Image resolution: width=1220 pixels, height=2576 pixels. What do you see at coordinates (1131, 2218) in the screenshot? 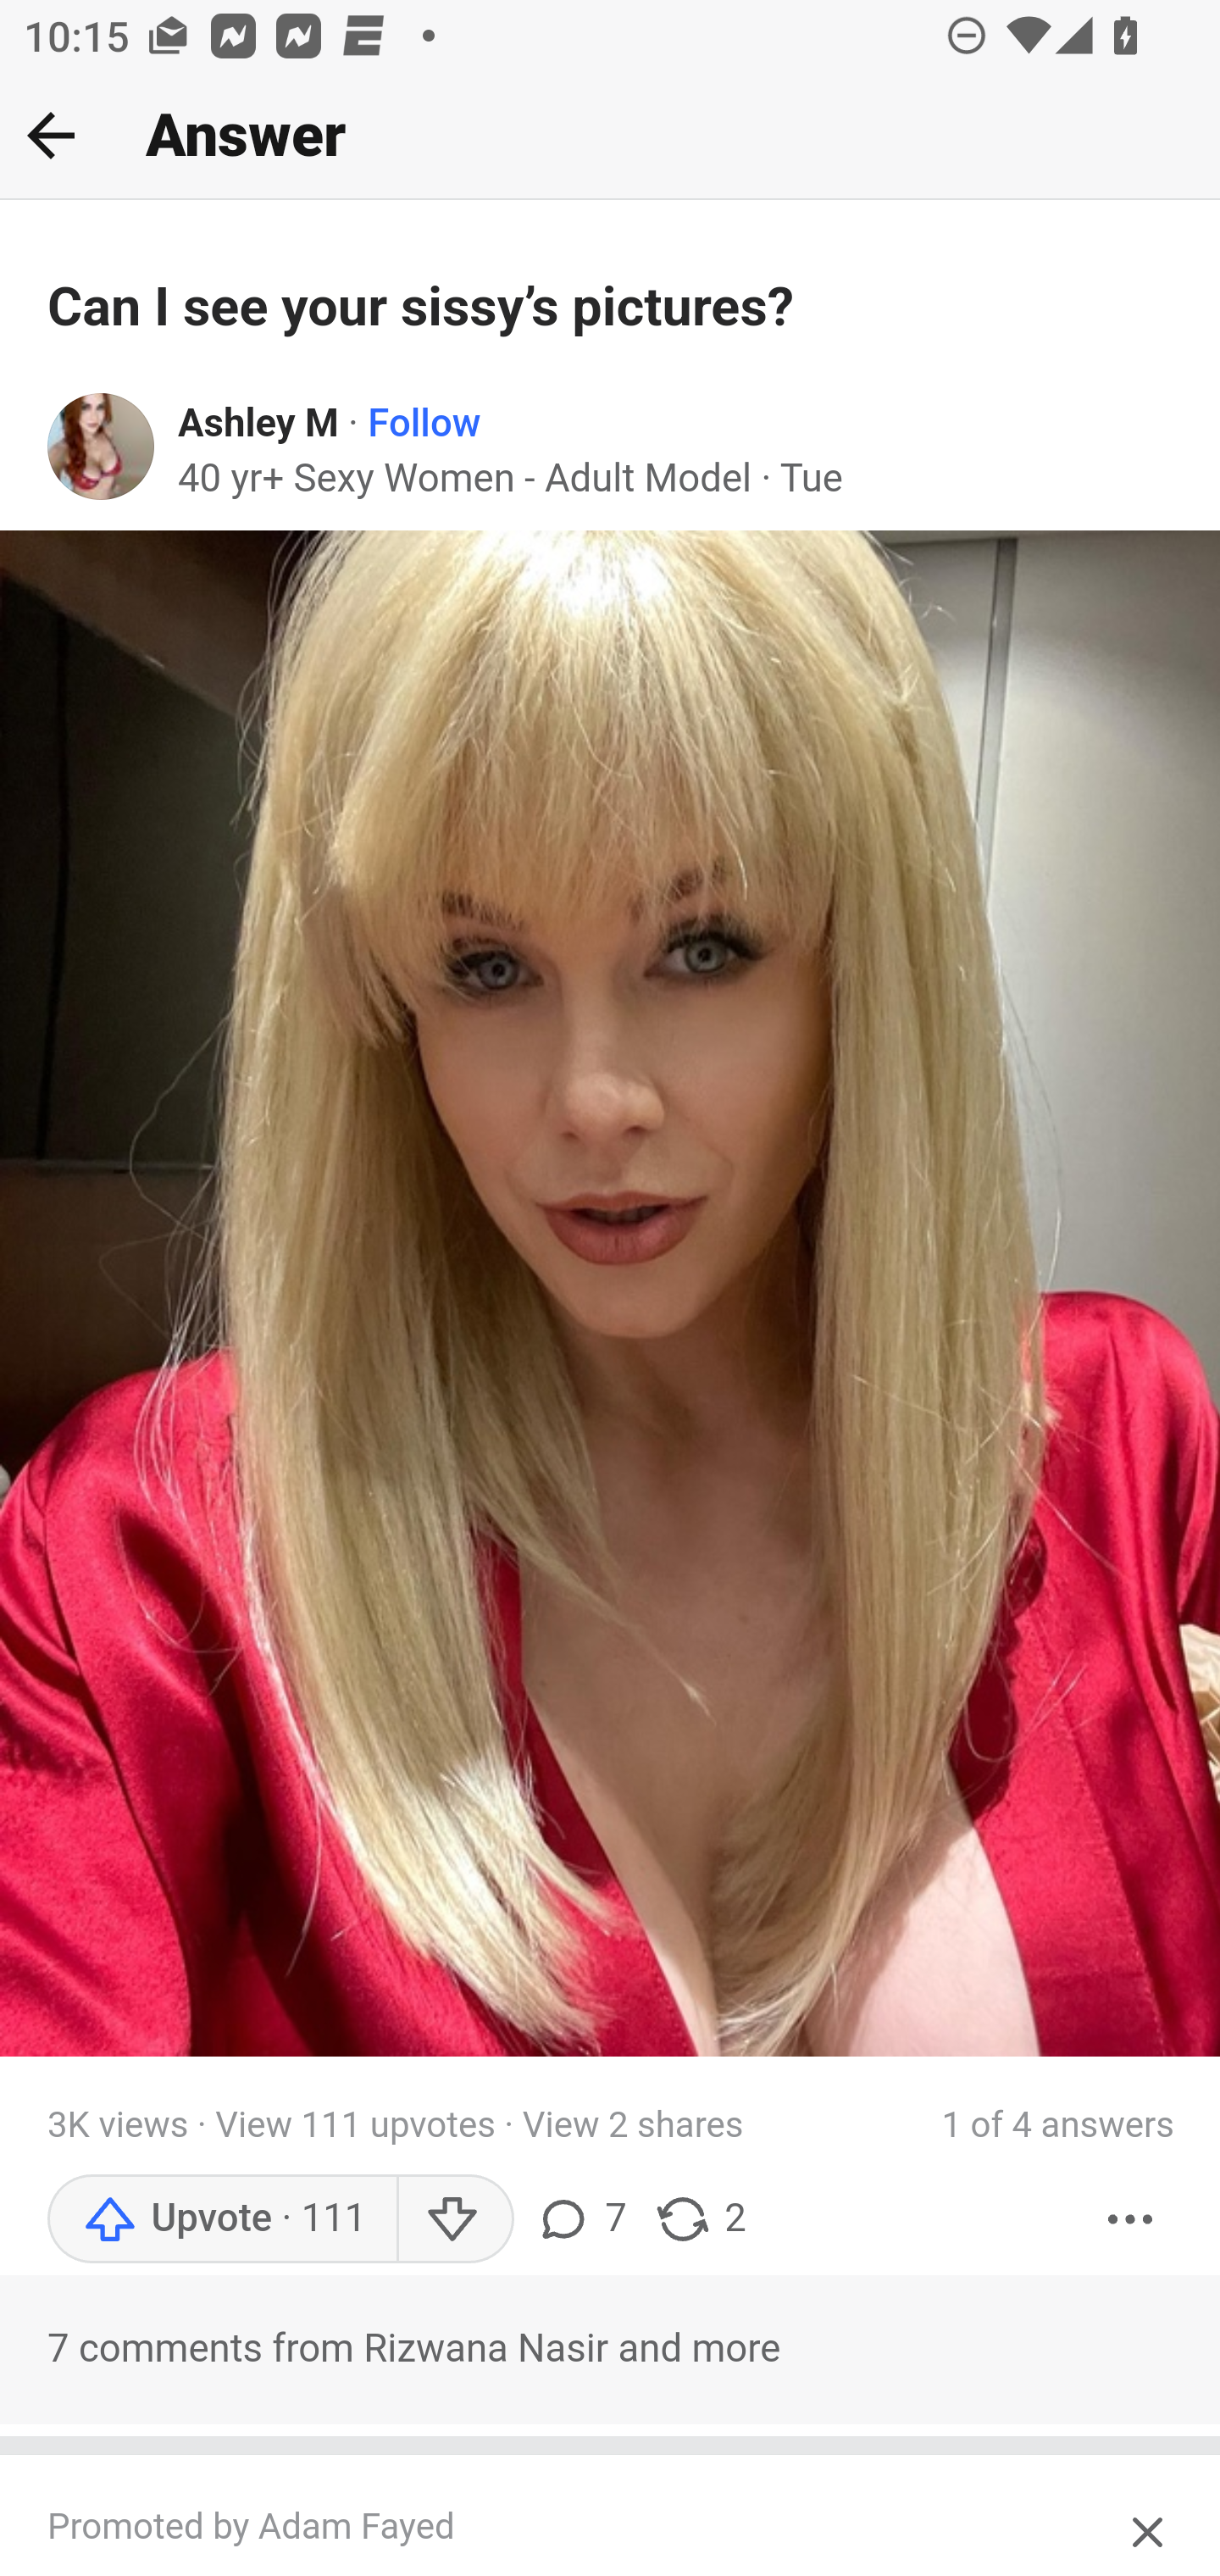
I see `More` at bounding box center [1131, 2218].